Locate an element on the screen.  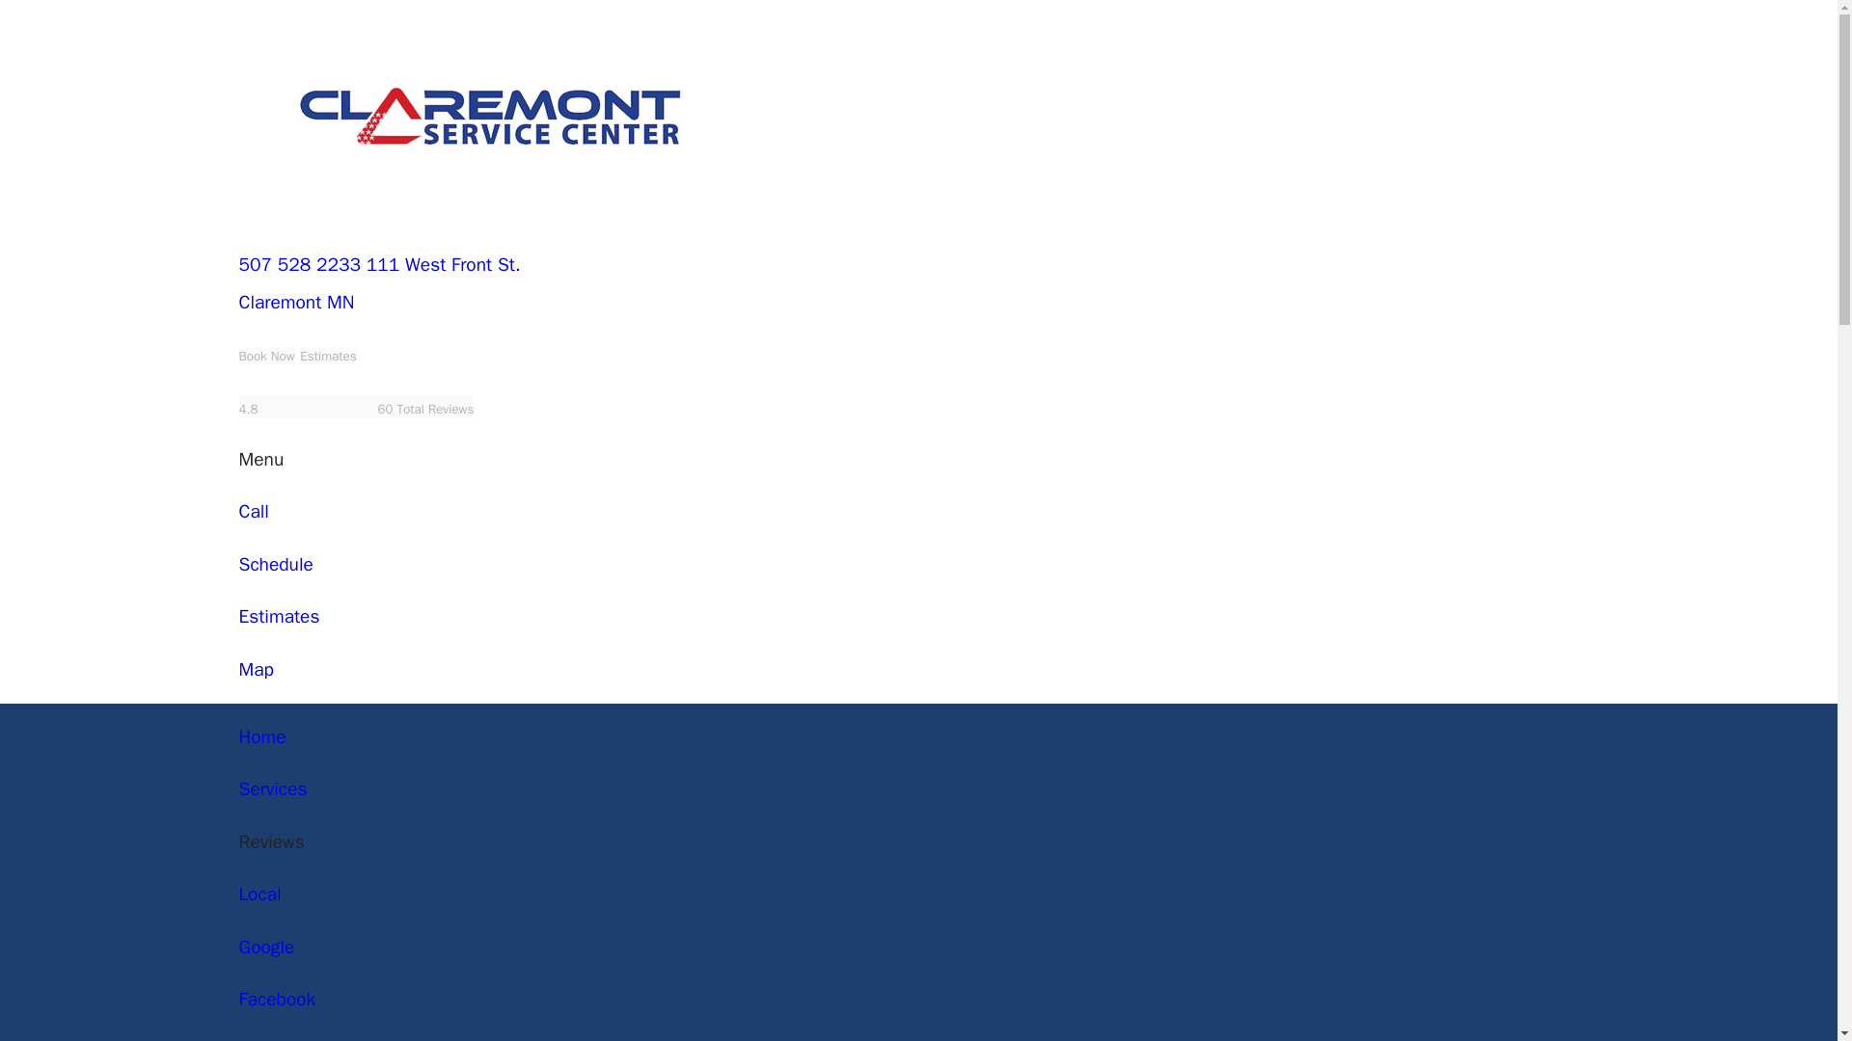
507 528 2233 is located at coordinates (299, 265).